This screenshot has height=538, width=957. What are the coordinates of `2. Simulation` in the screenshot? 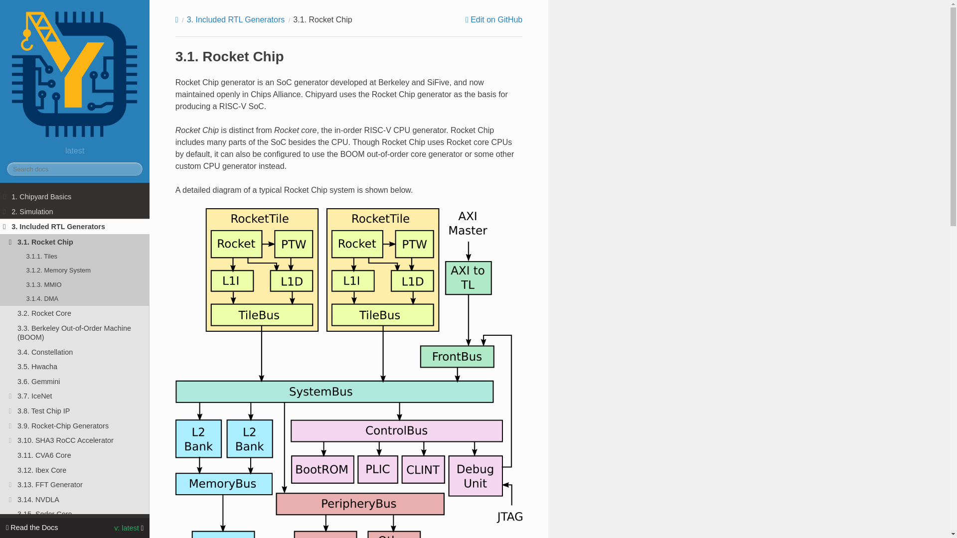 It's located at (75, 211).